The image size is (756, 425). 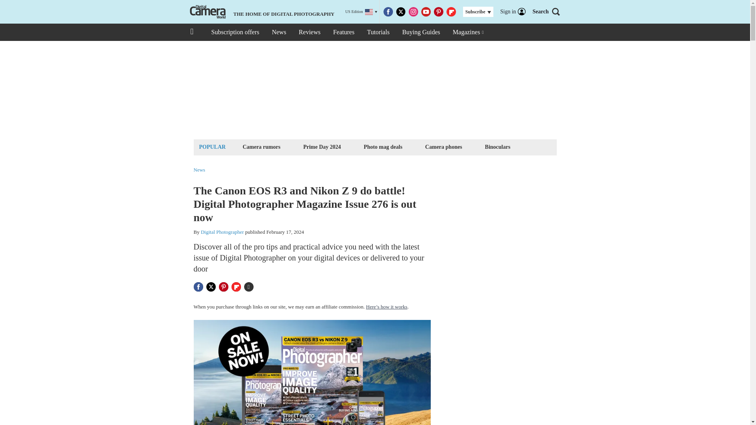 I want to click on THE HOME OF DIGITAL PHOTOGRAPHY, so click(x=261, y=12).